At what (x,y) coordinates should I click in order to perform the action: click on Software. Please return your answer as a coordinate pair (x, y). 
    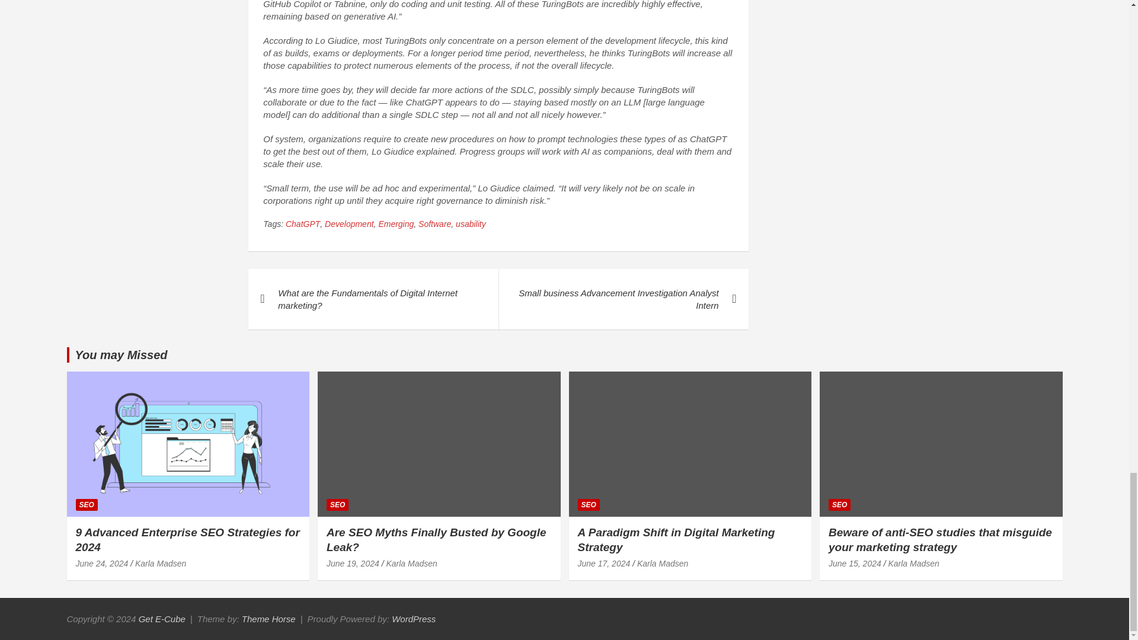
    Looking at the image, I should click on (434, 224).